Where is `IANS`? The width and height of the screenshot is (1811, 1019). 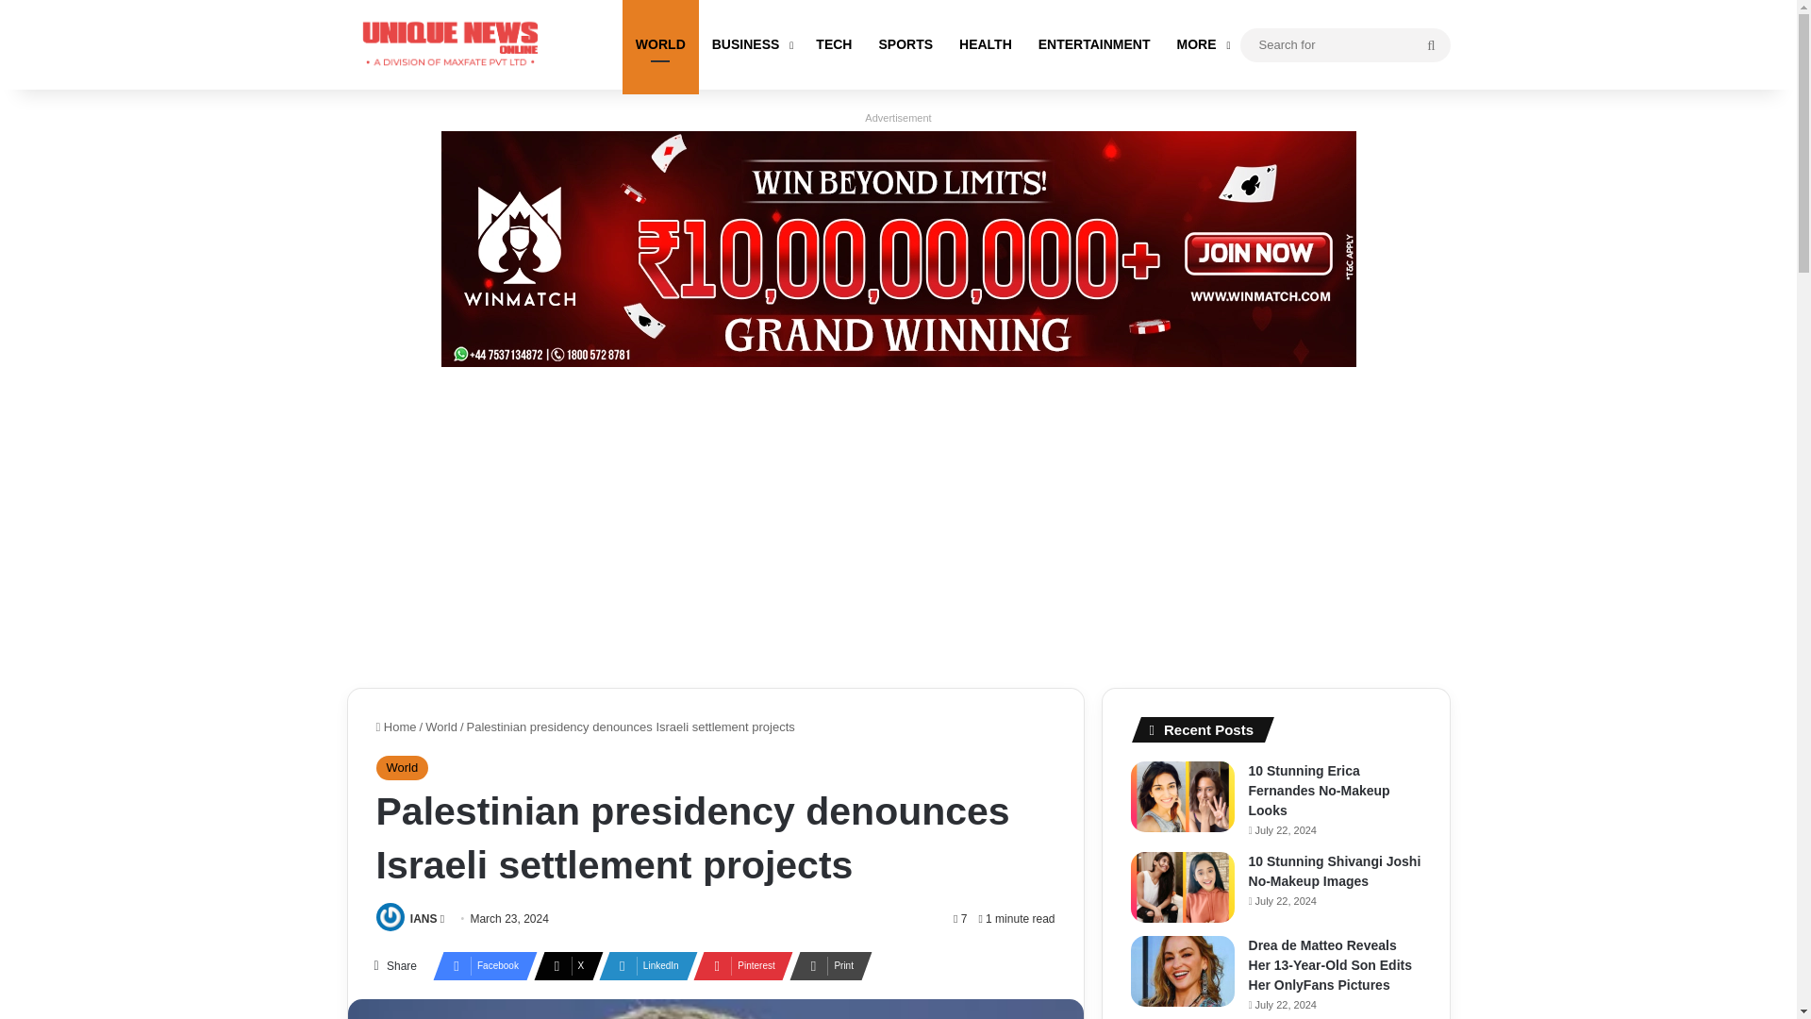 IANS is located at coordinates (424, 918).